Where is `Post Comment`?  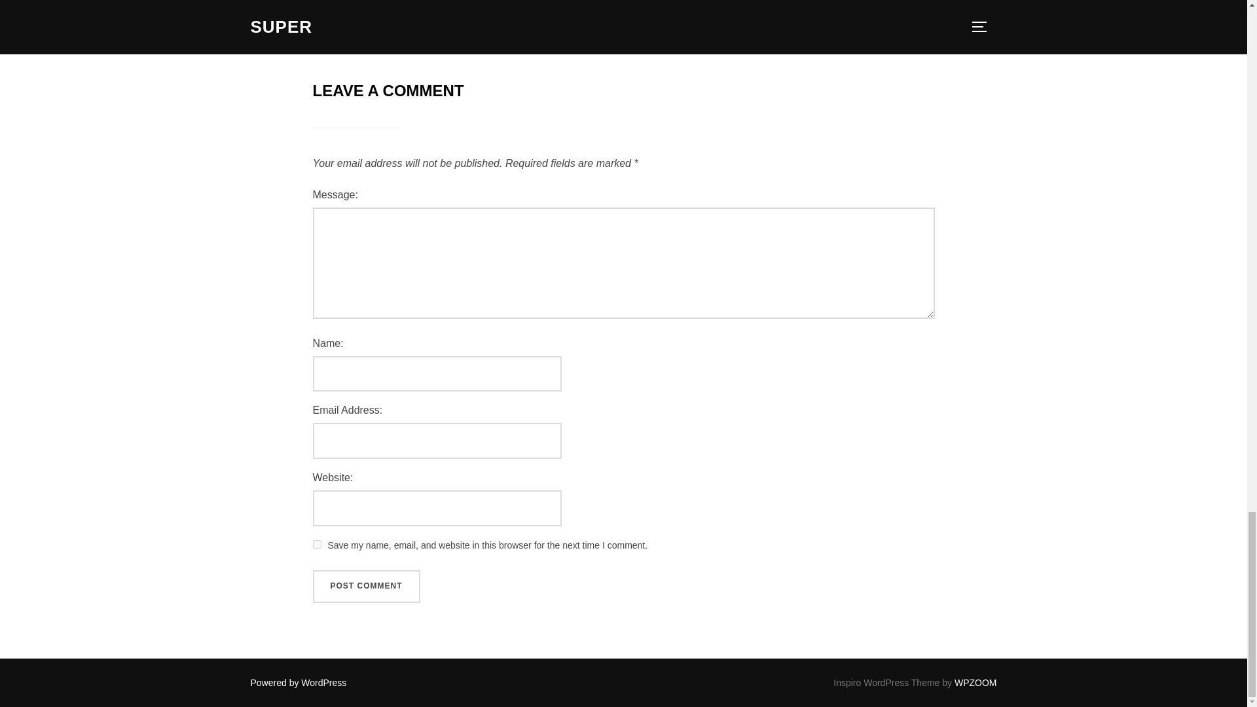
Post Comment is located at coordinates (367, 587).